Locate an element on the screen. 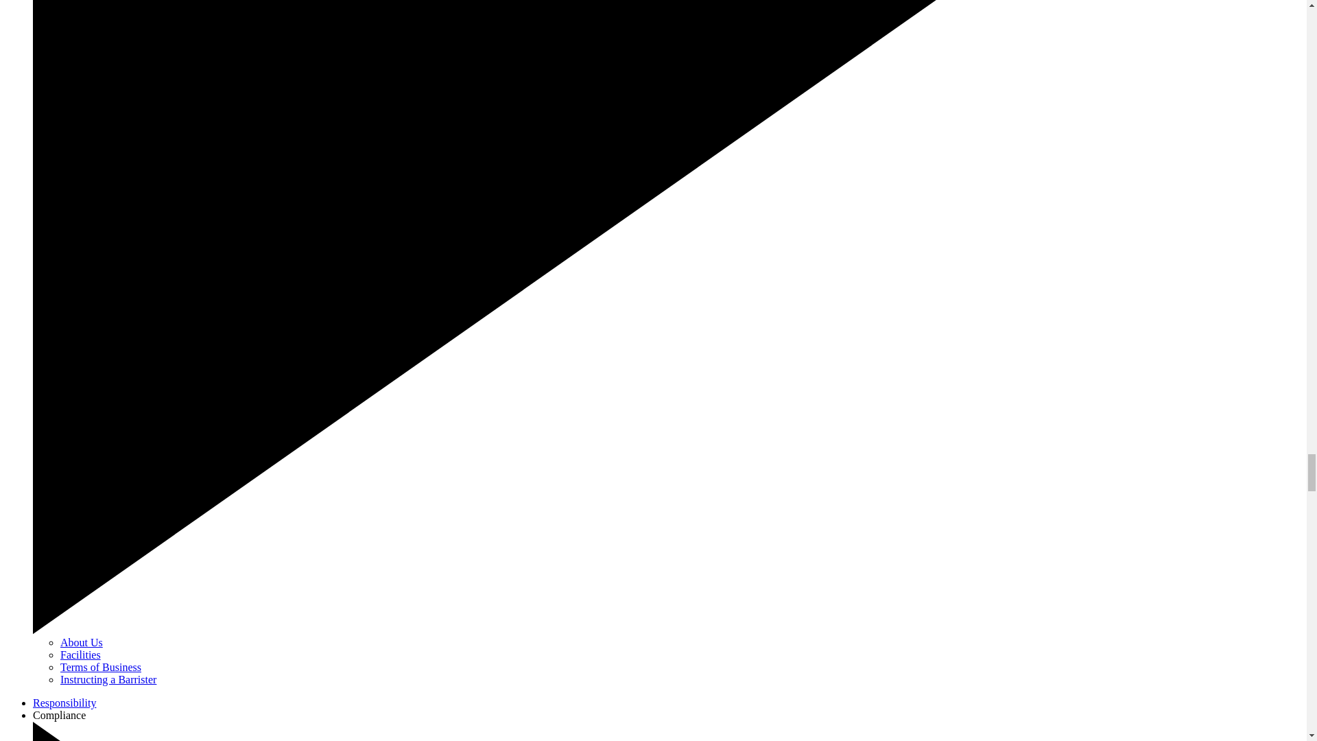  Terms of Business is located at coordinates (100, 667).